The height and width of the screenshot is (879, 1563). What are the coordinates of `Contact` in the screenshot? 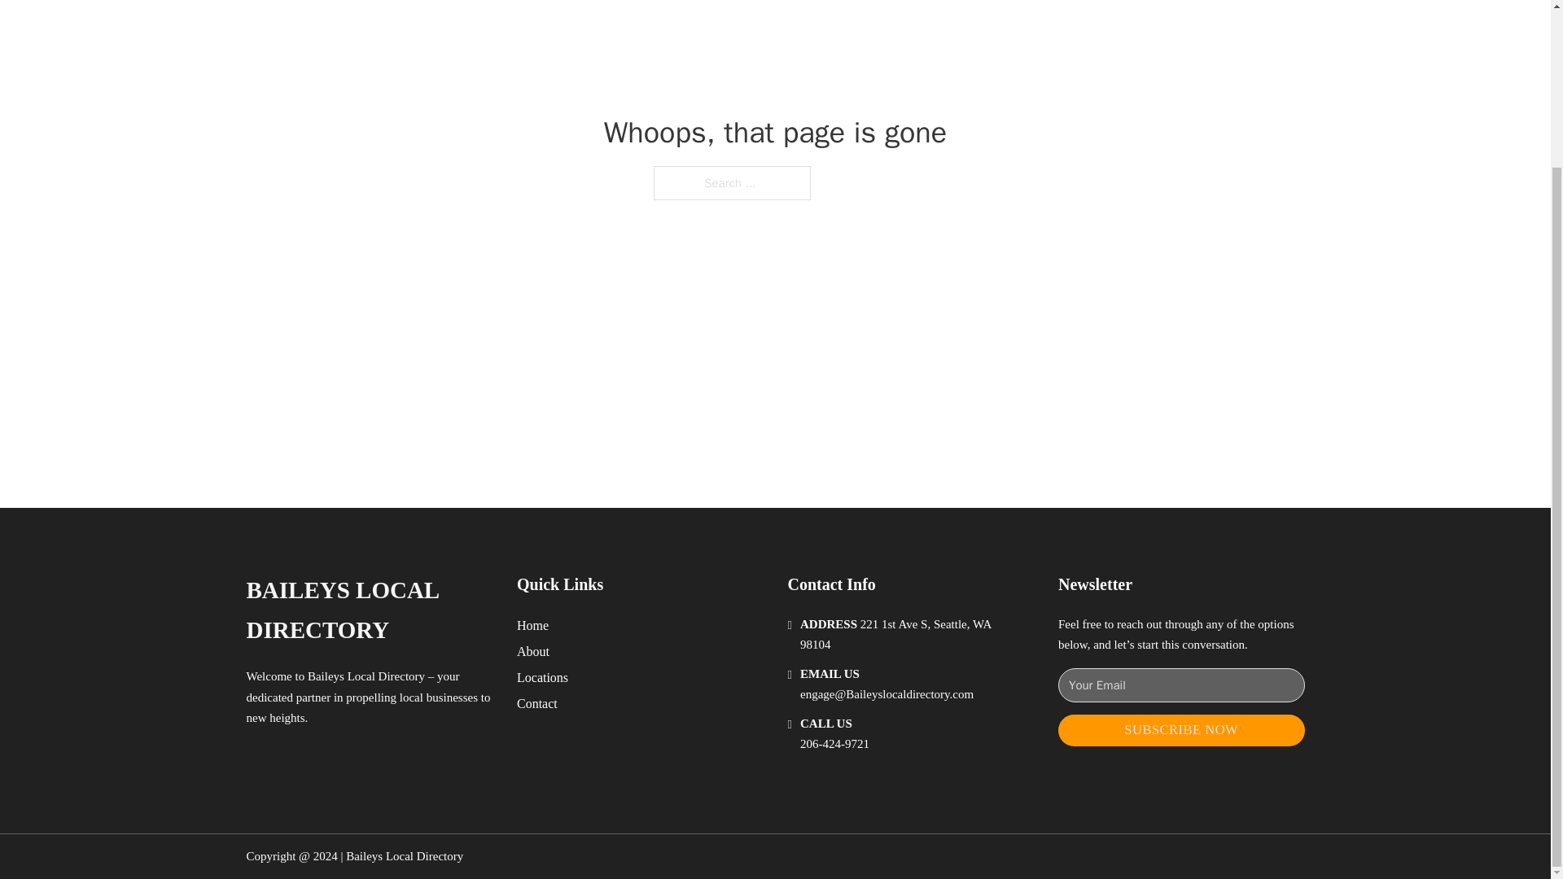 It's located at (537, 703).